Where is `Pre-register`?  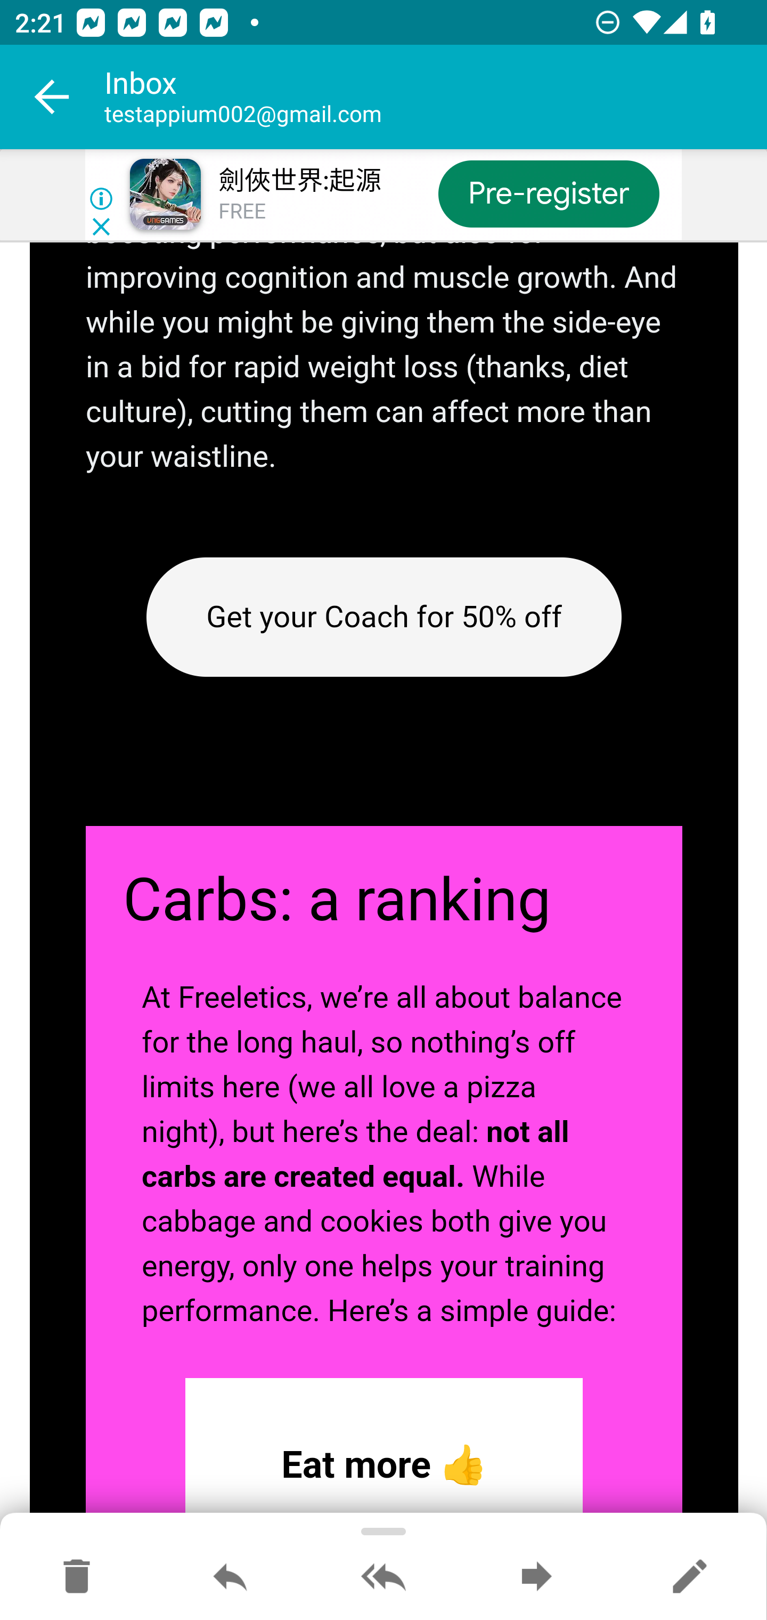 Pre-register is located at coordinates (548, 193).